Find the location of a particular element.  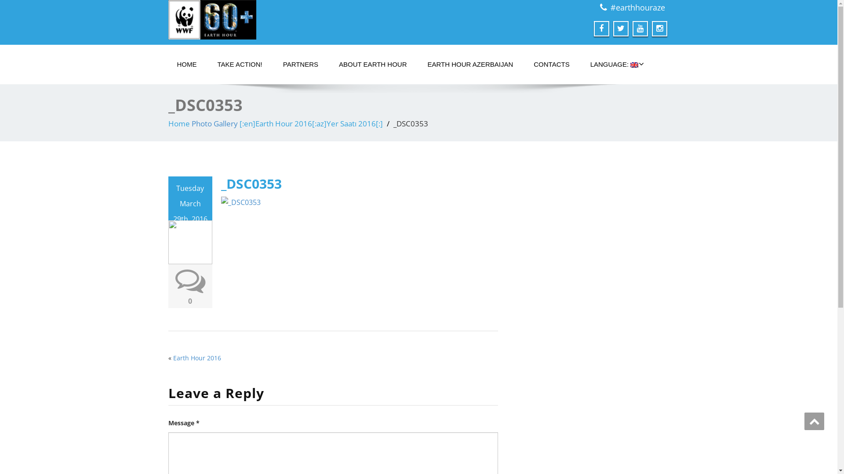

LANGUAGE:  is located at coordinates (615, 65).